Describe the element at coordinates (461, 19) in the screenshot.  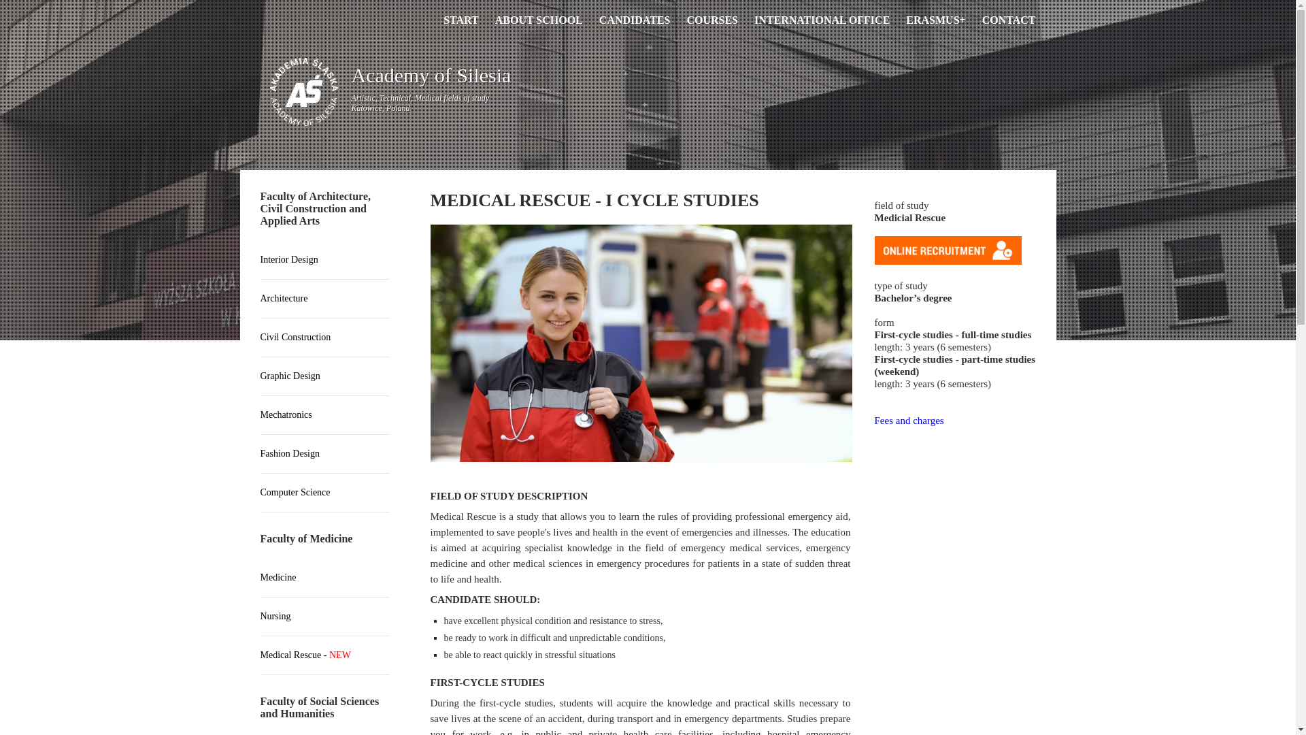
I see `START` at that location.